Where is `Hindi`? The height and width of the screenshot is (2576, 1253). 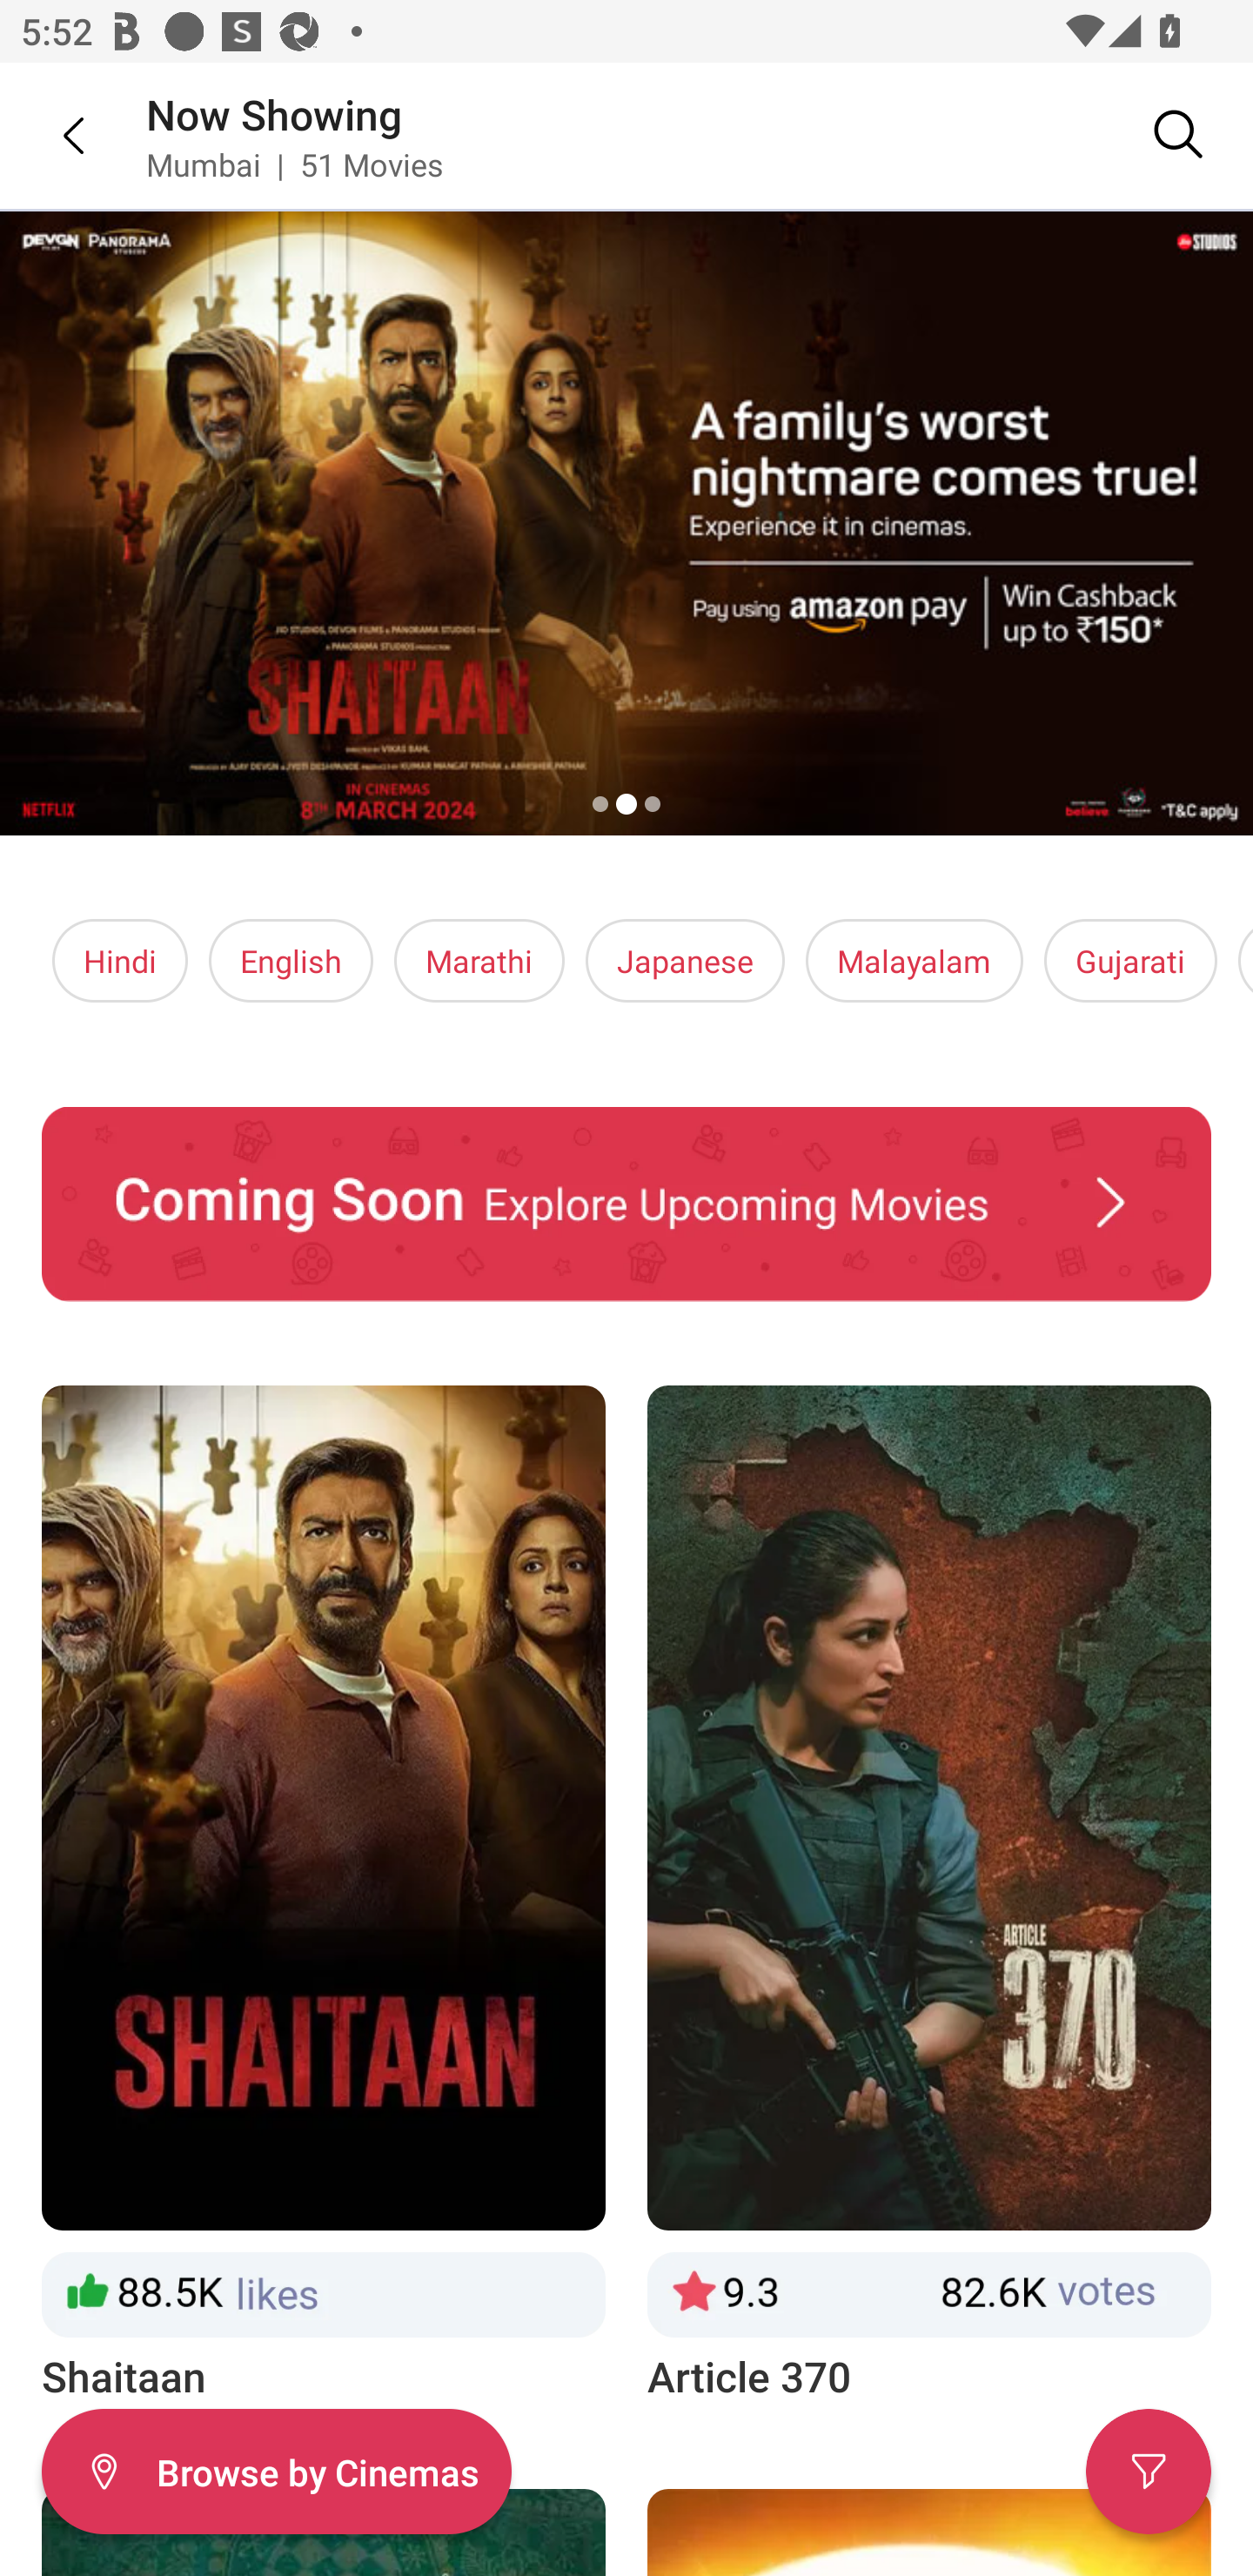
Hindi is located at coordinates (120, 961).